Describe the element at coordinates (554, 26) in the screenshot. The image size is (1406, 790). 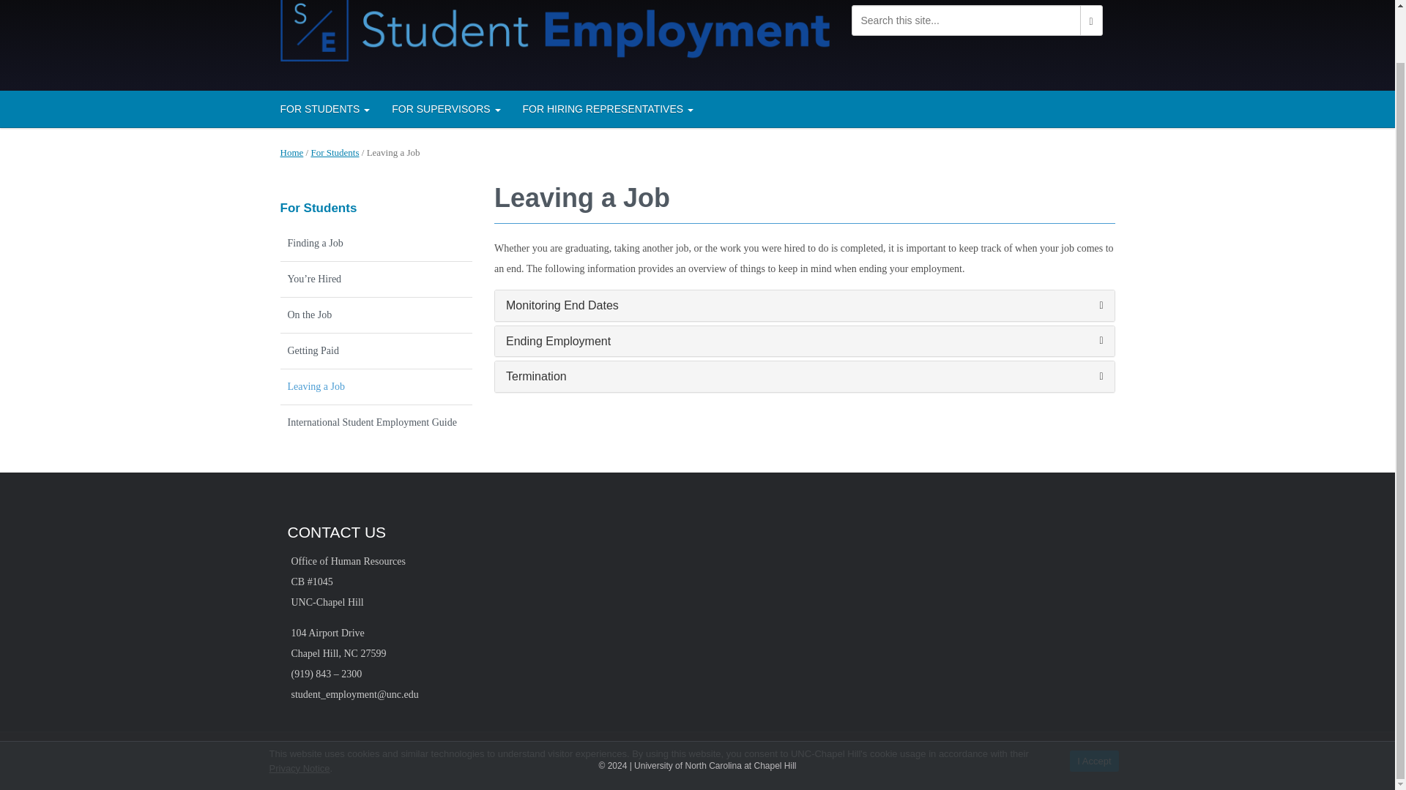
I see `Student Employment at UNC` at that location.